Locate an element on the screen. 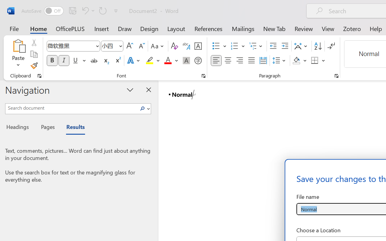  File Tab is located at coordinates (14, 28).